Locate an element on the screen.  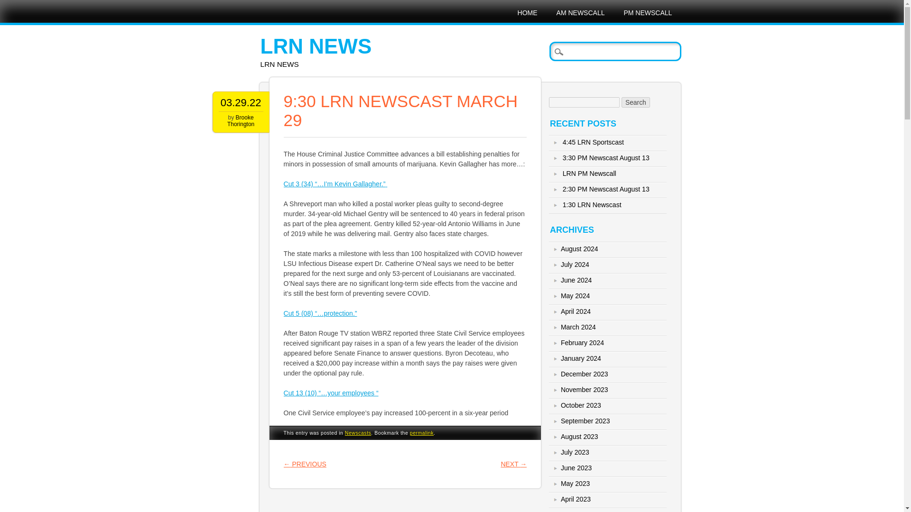
December 2023 is located at coordinates (585, 374).